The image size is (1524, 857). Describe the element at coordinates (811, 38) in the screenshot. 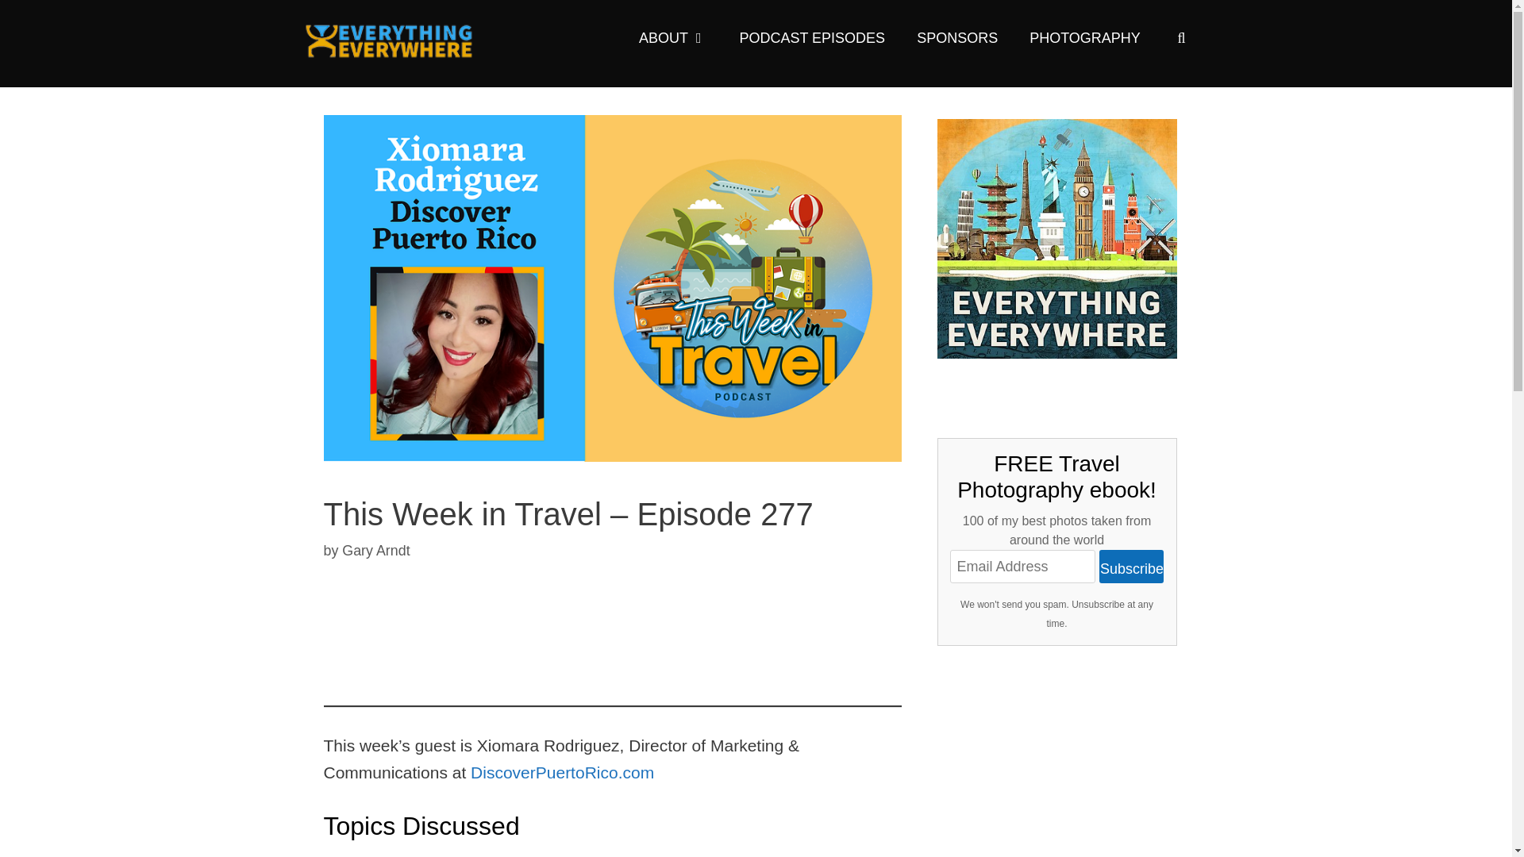

I see `PODCAST EPISODES` at that location.